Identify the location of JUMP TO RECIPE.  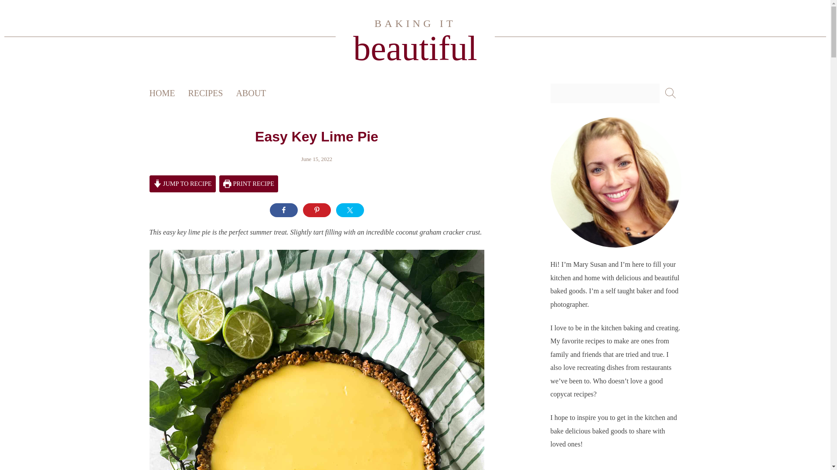
(182, 184).